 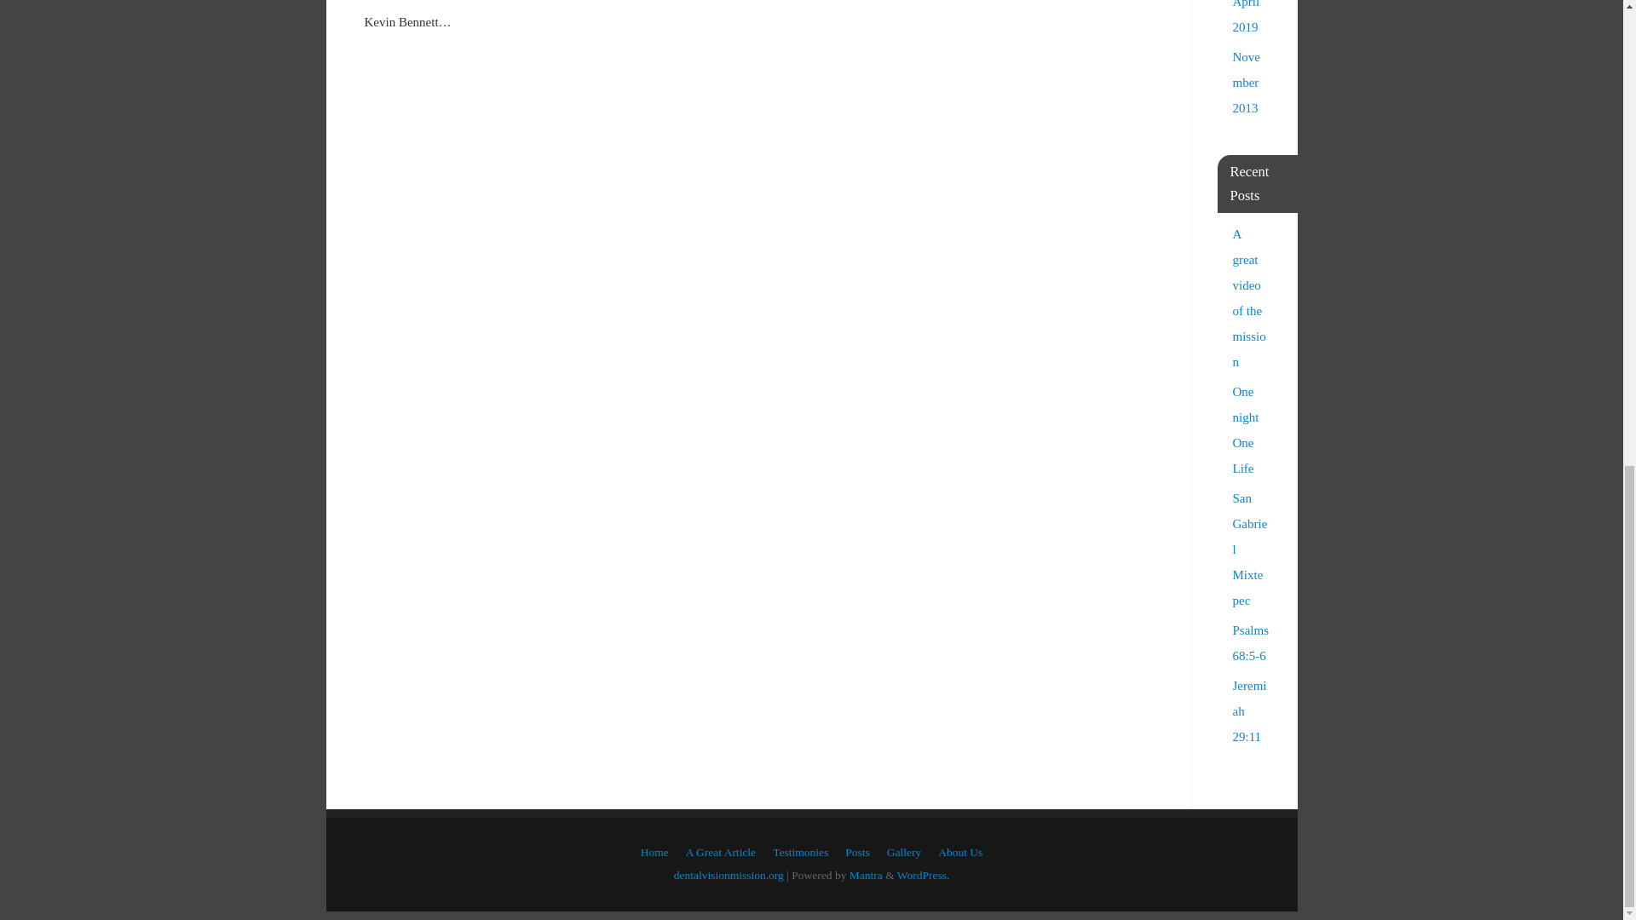 What do you see at coordinates (721, 852) in the screenshot?
I see `A Great Article` at bounding box center [721, 852].